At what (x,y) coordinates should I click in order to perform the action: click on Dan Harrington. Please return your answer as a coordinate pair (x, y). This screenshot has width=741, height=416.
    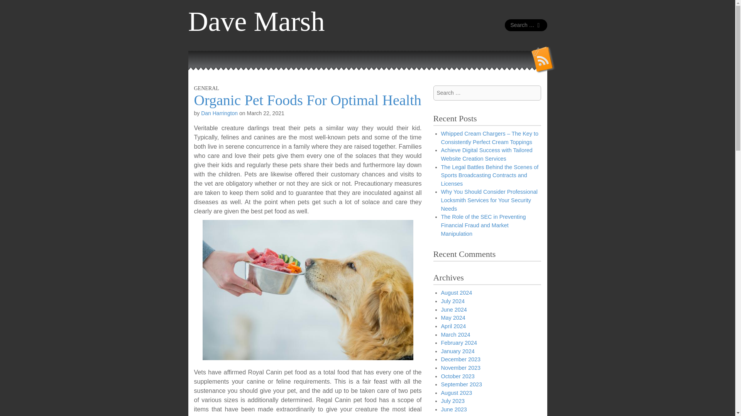
    Looking at the image, I should click on (219, 113).